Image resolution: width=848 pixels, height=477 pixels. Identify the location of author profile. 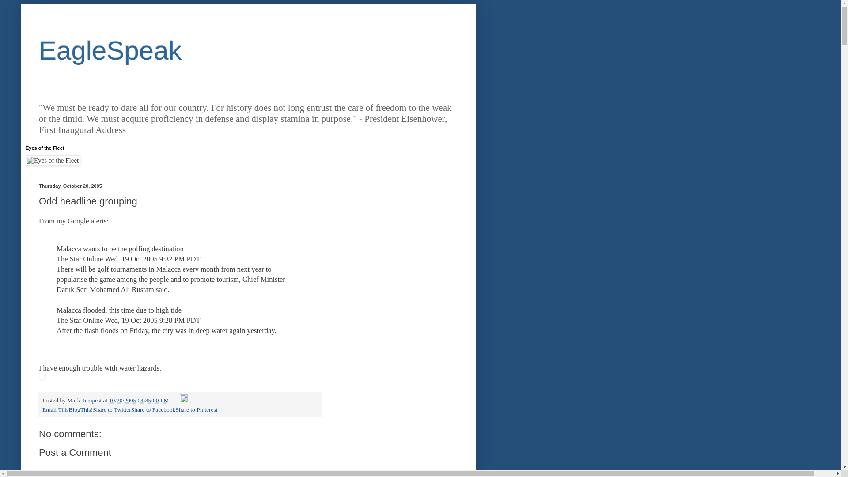
(85, 400).